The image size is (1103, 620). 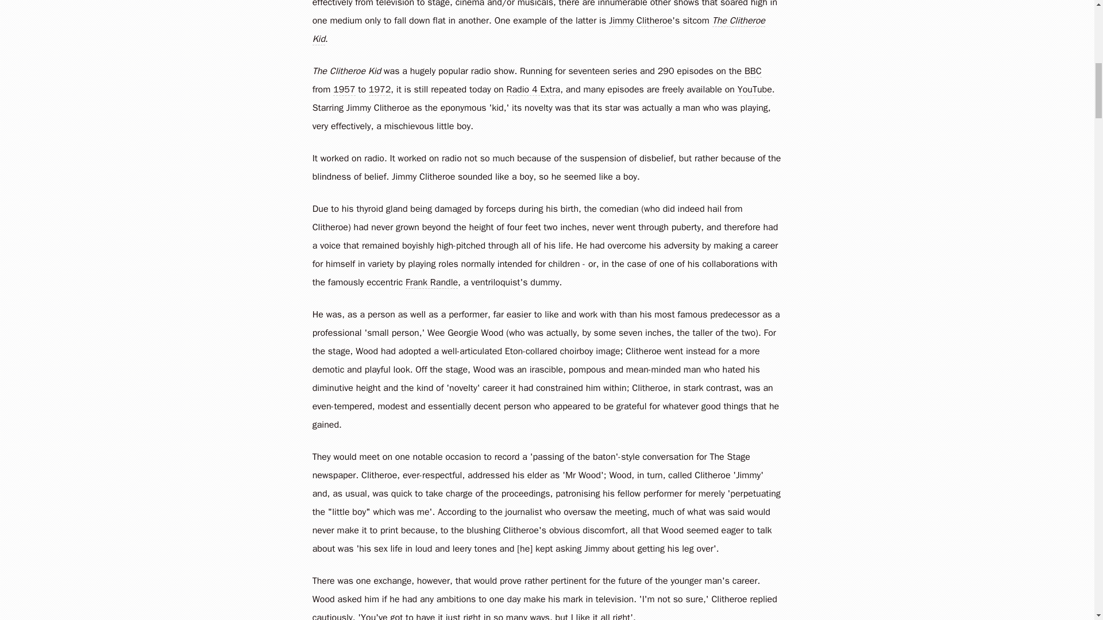 I want to click on 1957, so click(x=344, y=90).